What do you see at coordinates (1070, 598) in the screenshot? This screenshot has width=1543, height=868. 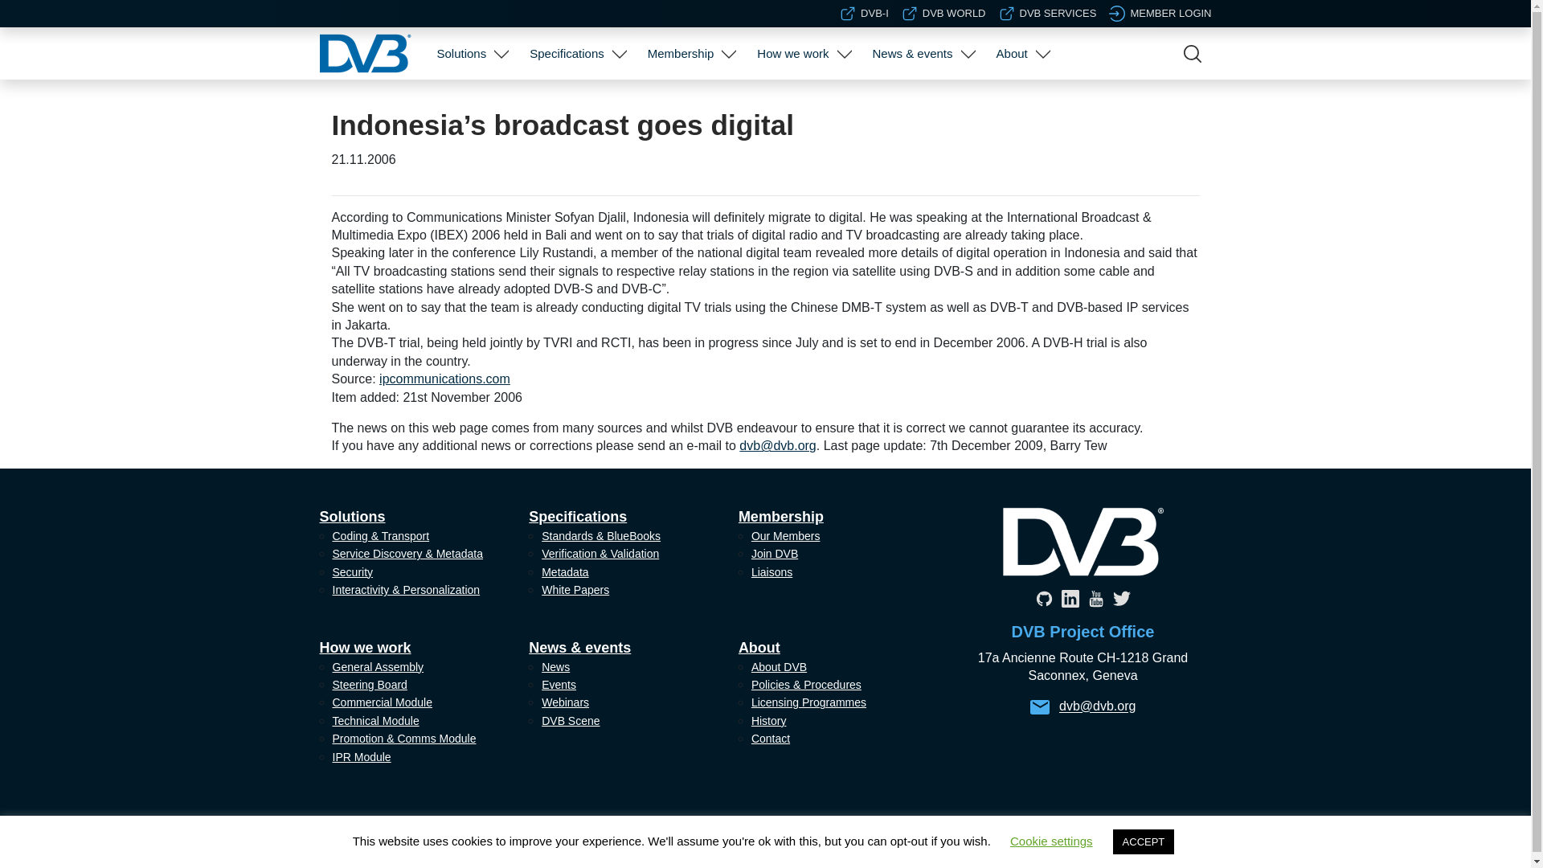 I see `LinkedIn Profile` at bounding box center [1070, 598].